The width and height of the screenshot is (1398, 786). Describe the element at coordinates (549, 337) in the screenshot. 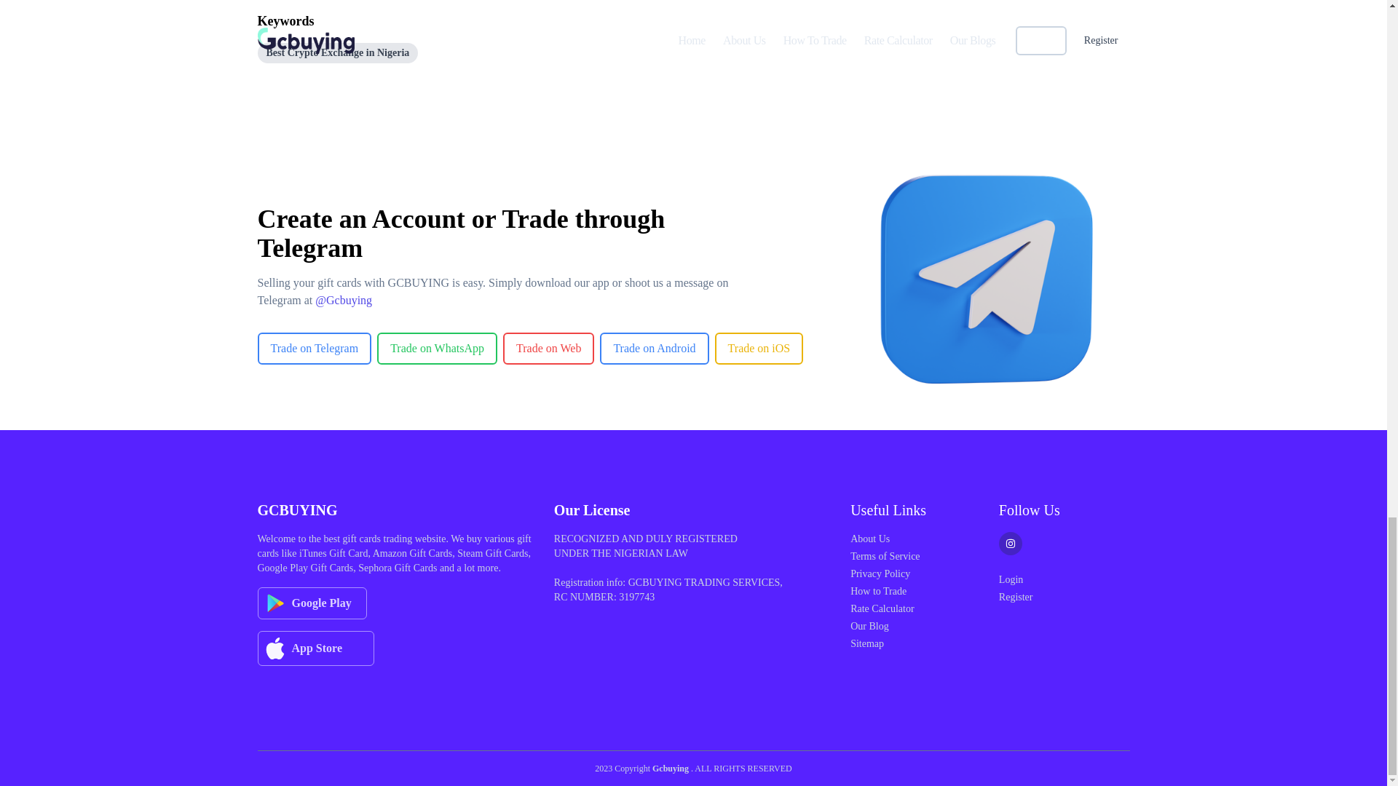

I see `Trade on Web` at that location.